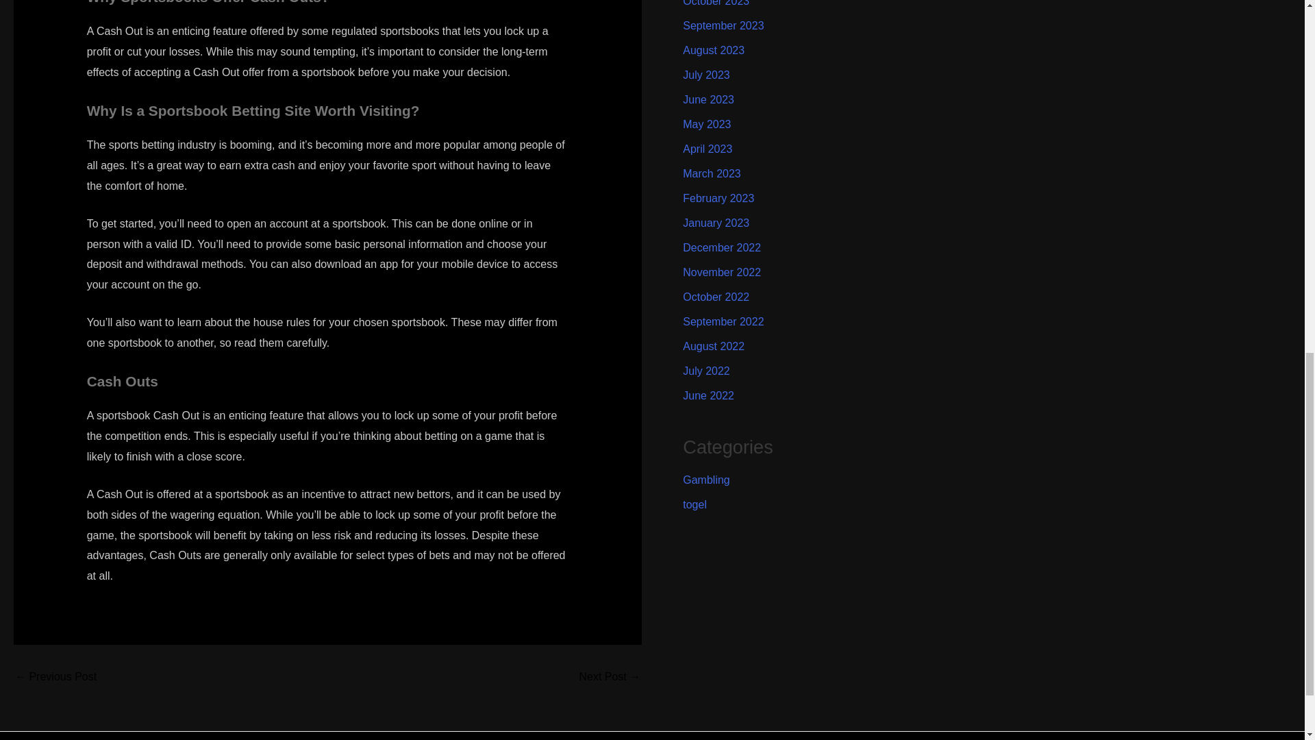  What do you see at coordinates (705, 75) in the screenshot?
I see `July 2023` at bounding box center [705, 75].